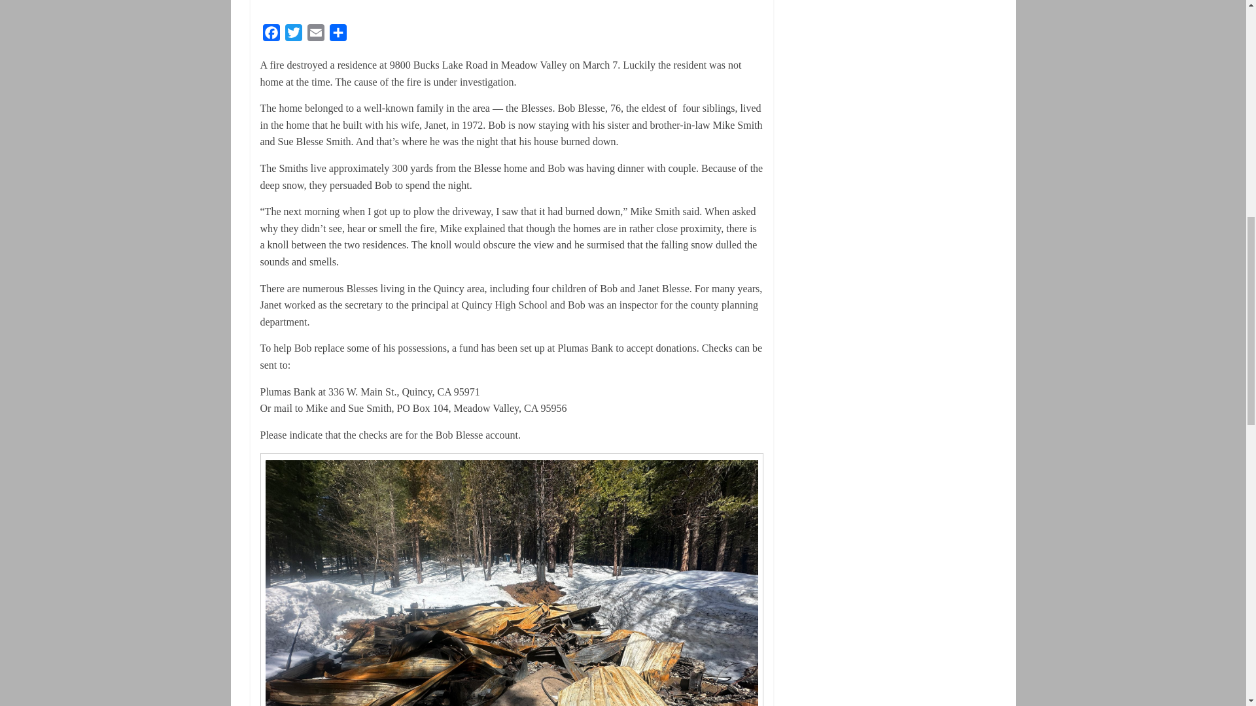  Describe the element at coordinates (294, 35) in the screenshot. I see `Twitter` at that location.